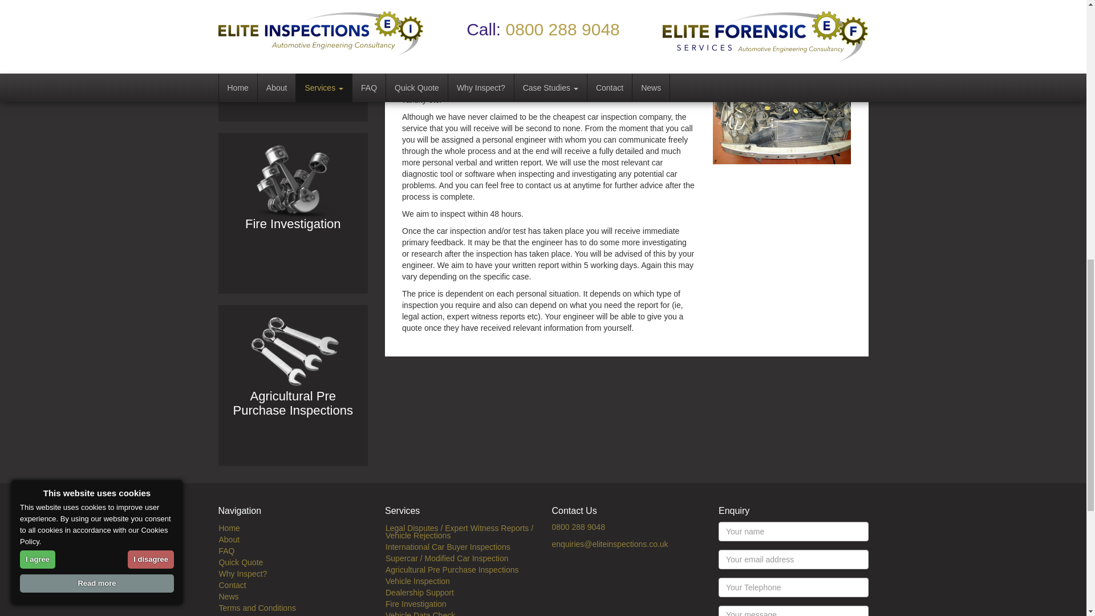 This screenshot has width=1095, height=616. Describe the element at coordinates (293, 352) in the screenshot. I see `Agricultural Pre Purchase Inspections` at that location.